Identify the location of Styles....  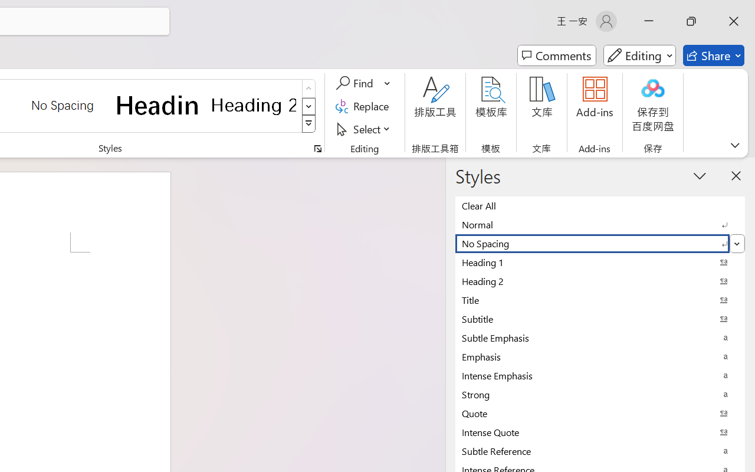
(317, 149).